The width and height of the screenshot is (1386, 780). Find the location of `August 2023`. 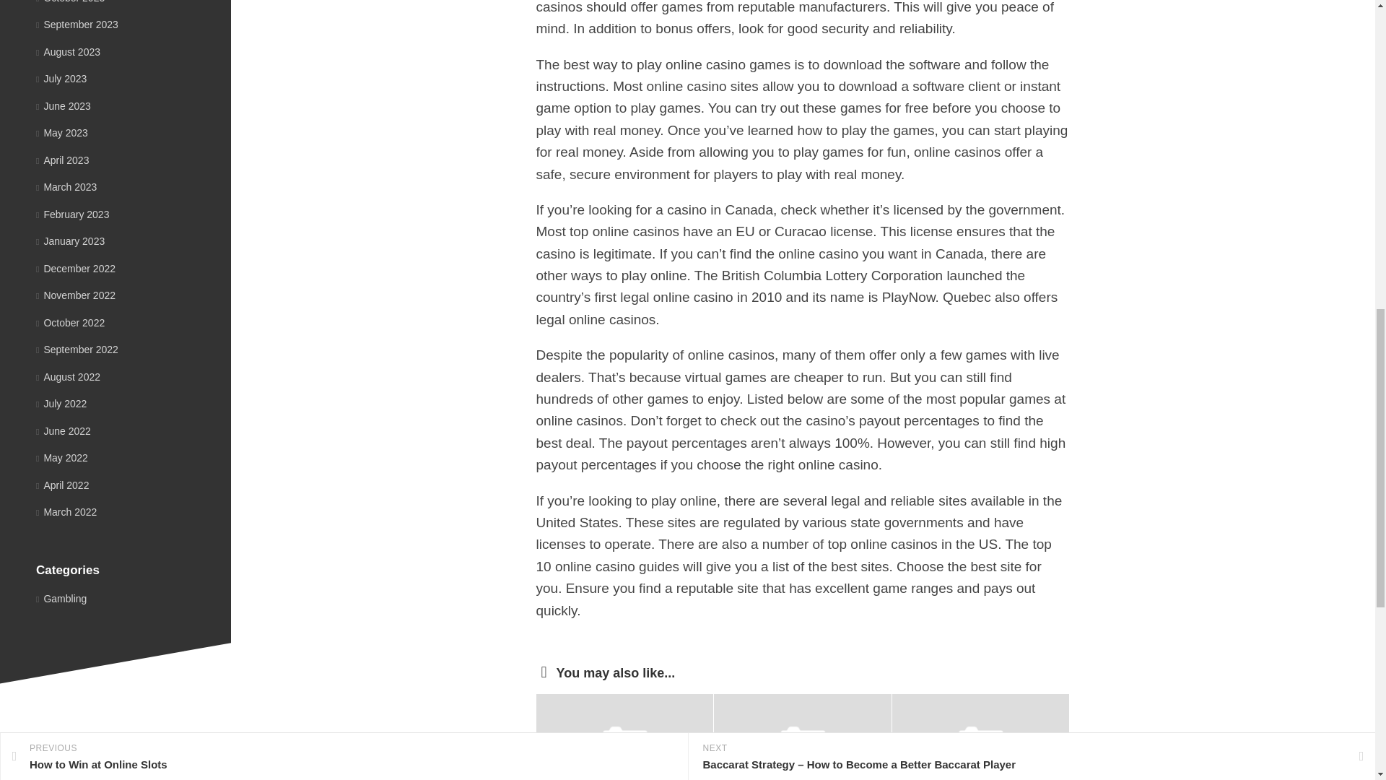

August 2023 is located at coordinates (68, 51).